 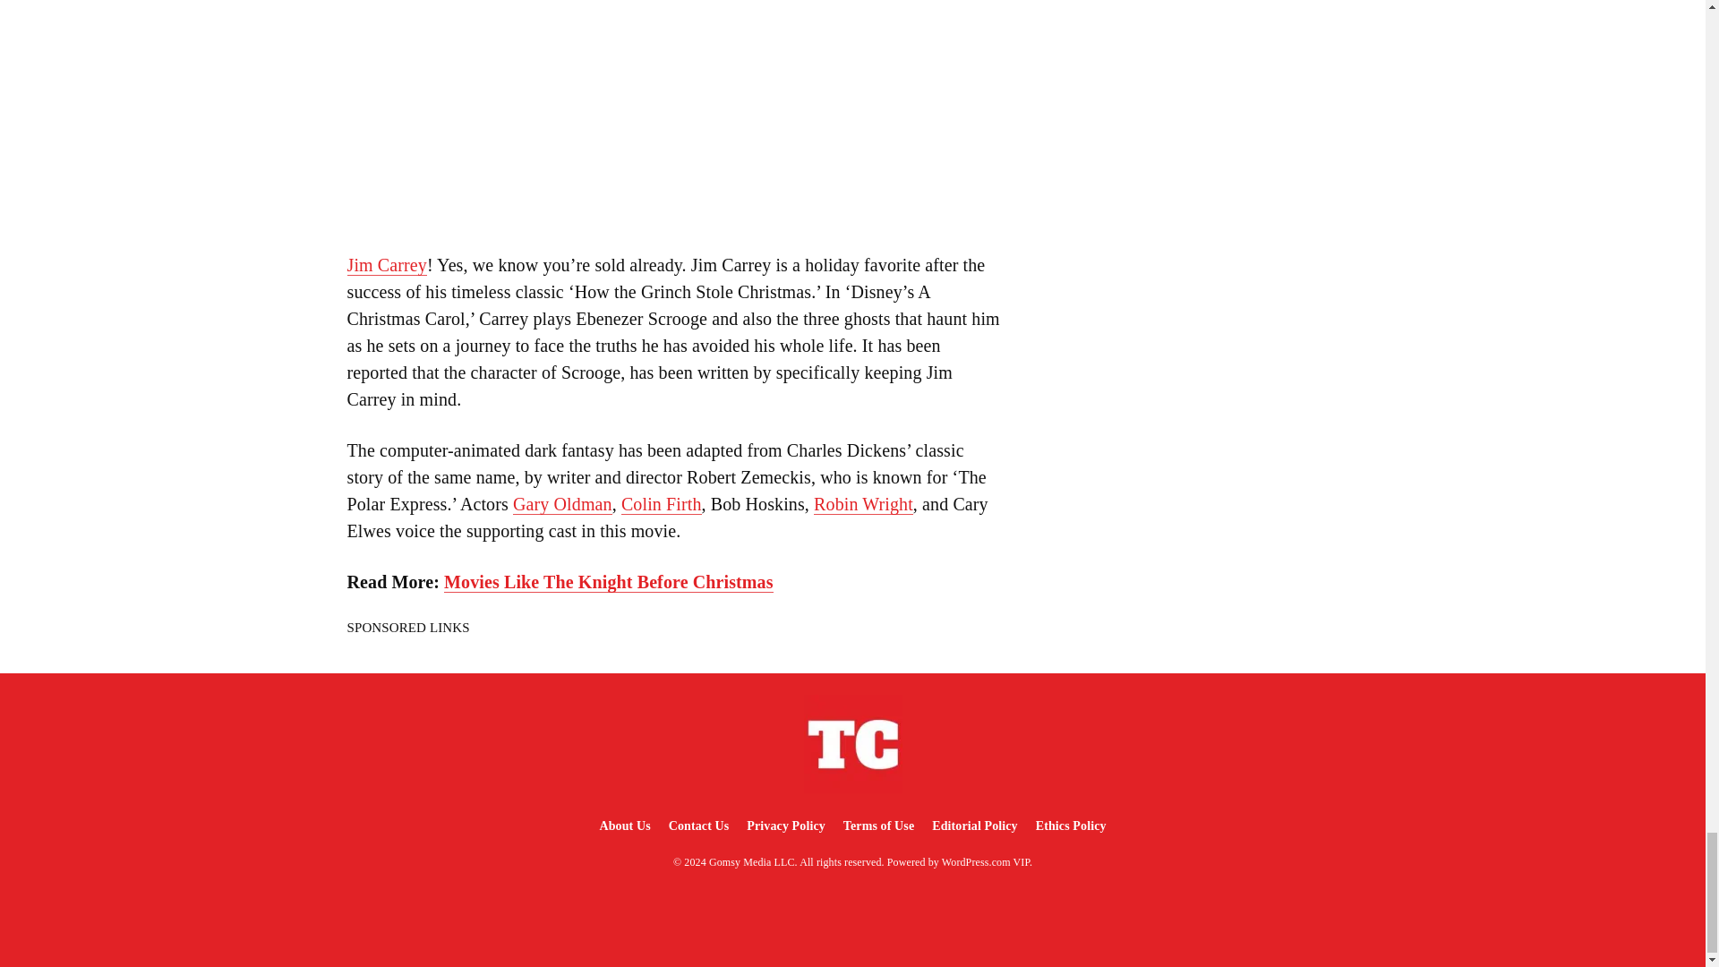 I want to click on Editorial Policy, so click(x=974, y=826).